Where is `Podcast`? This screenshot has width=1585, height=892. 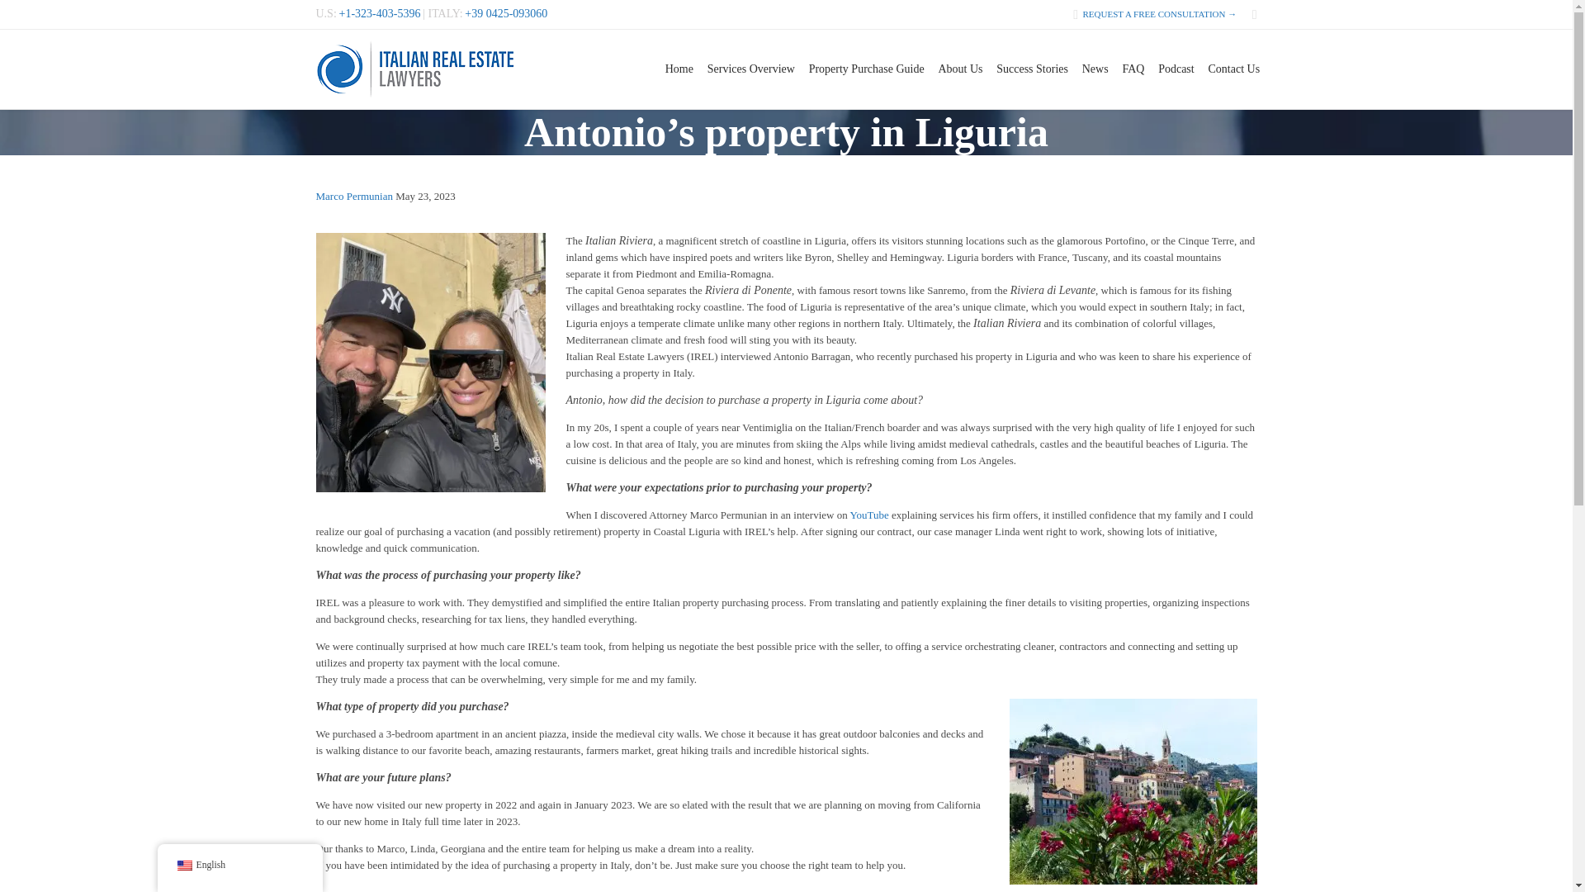
Podcast is located at coordinates (1176, 69).